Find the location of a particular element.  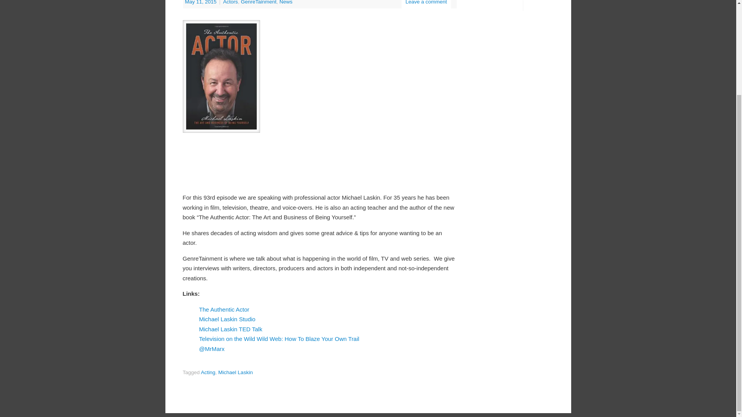

Acting is located at coordinates (208, 372).